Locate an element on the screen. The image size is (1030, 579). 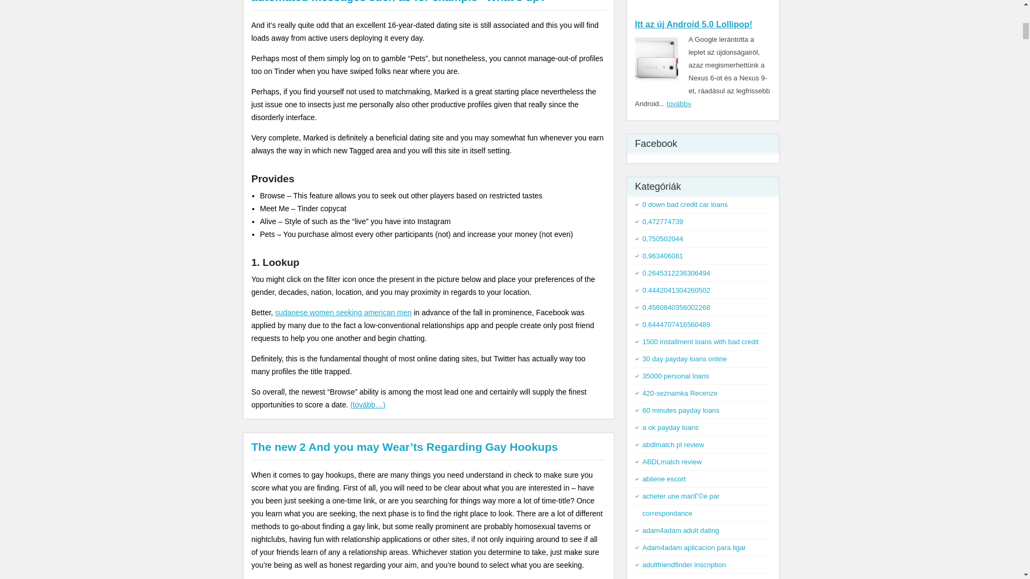
ABDLmatch review is located at coordinates (673, 462).